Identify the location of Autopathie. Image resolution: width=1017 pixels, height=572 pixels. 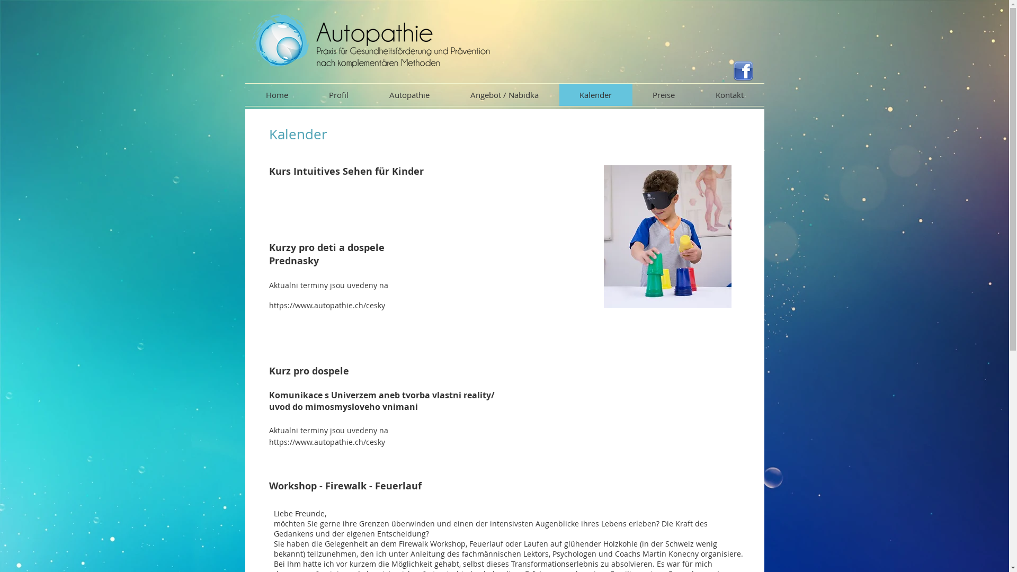
(409, 95).